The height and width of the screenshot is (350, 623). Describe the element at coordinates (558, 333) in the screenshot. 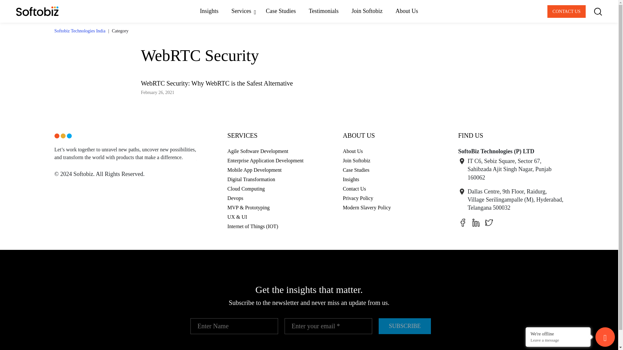

I see `We're offline` at that location.